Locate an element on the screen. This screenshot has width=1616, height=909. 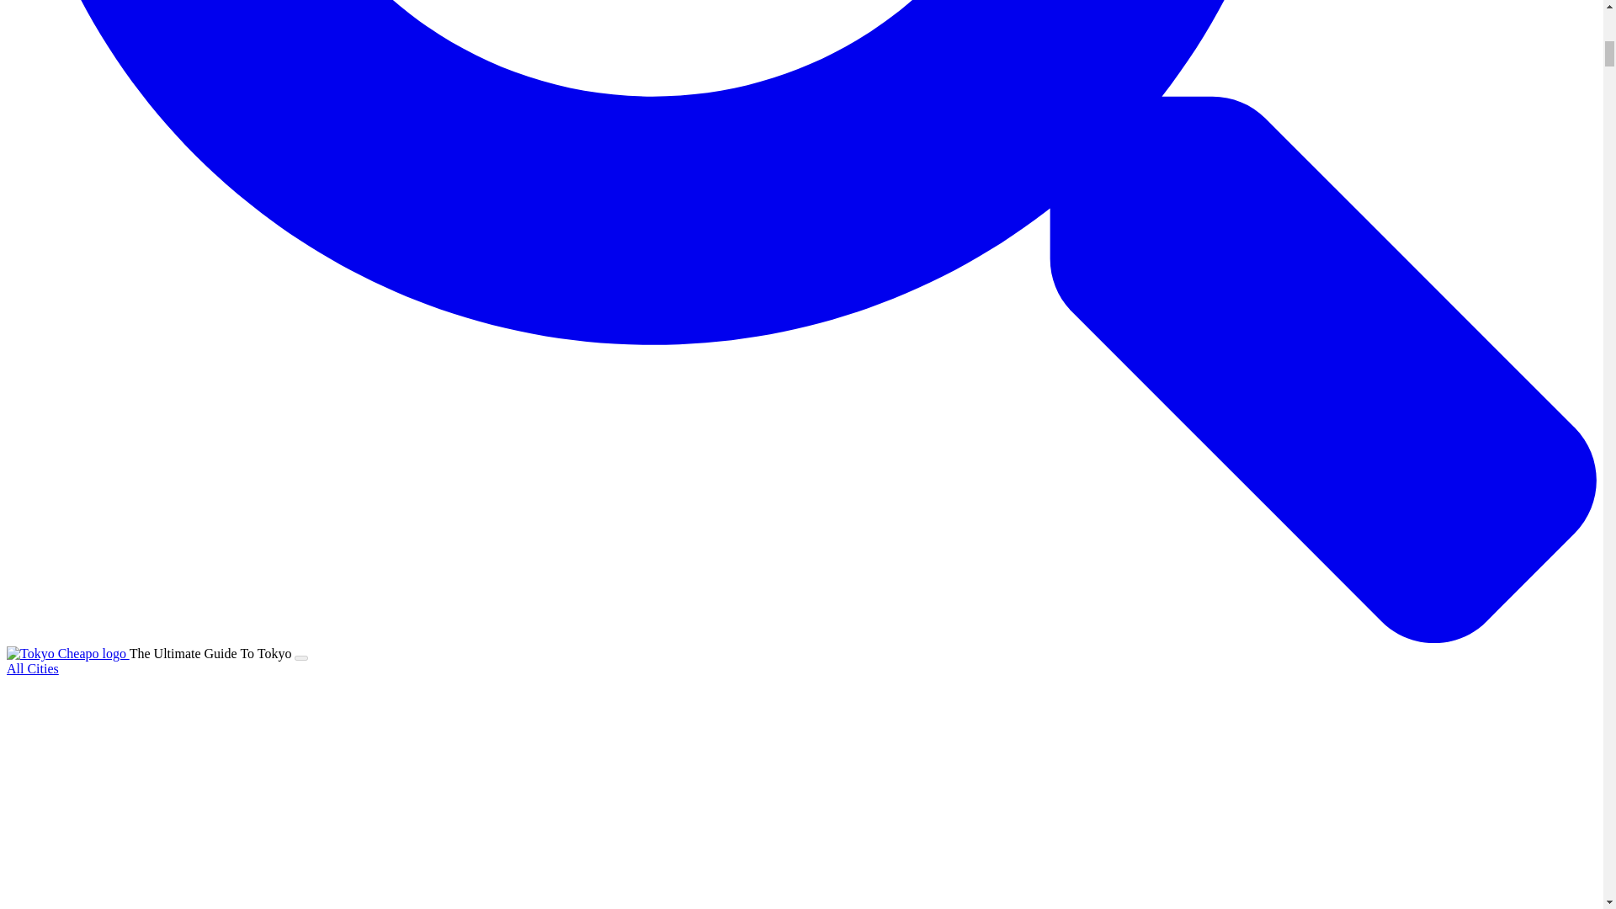
Tokyo Cheapo Homepage is located at coordinates (67, 653).